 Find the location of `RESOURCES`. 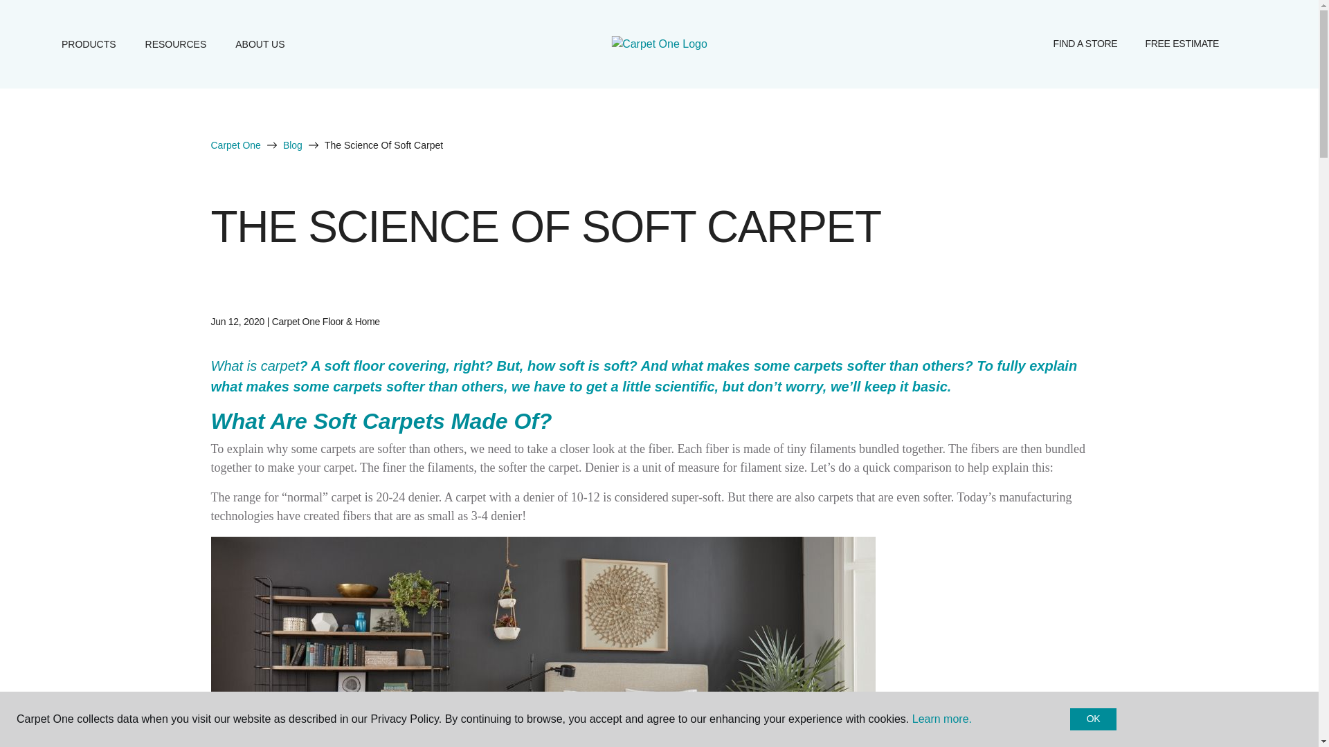

RESOURCES is located at coordinates (176, 44).